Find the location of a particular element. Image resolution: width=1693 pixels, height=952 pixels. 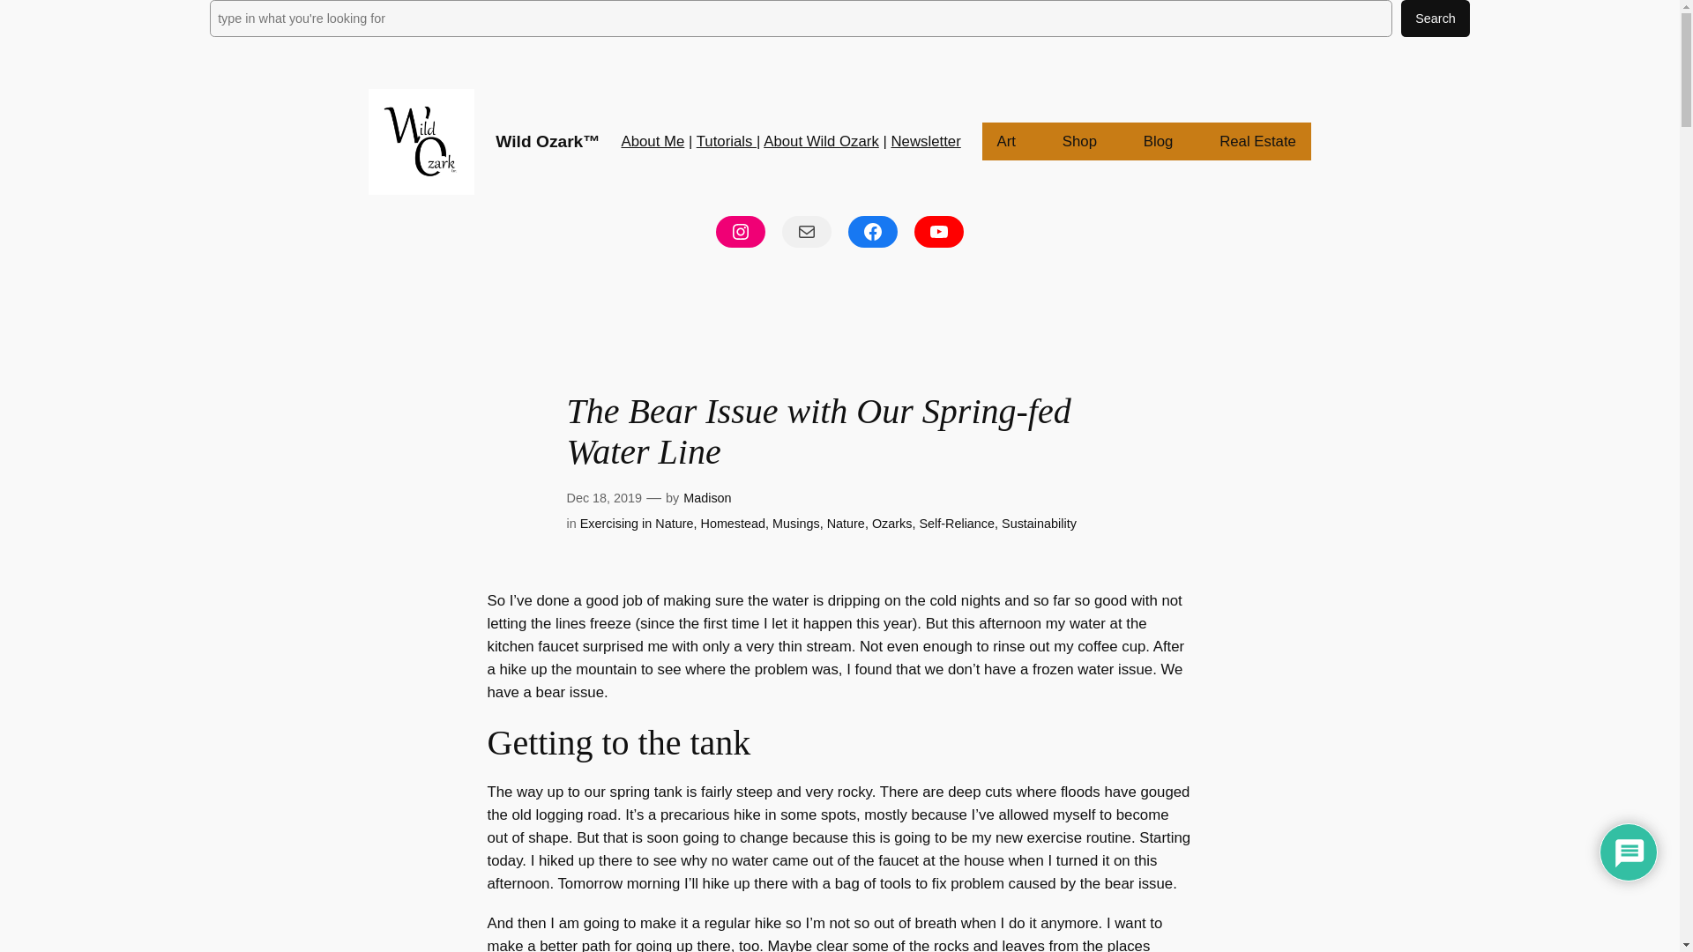

Art is located at coordinates (1006, 141).